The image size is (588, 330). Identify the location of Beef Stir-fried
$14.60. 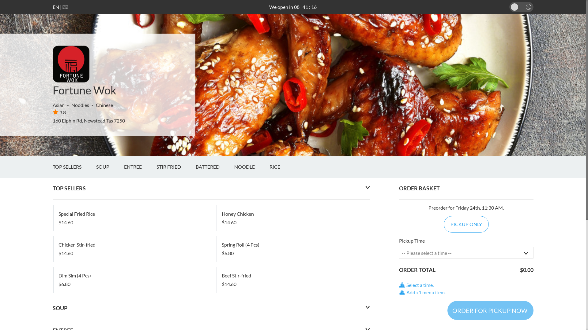
(293, 280).